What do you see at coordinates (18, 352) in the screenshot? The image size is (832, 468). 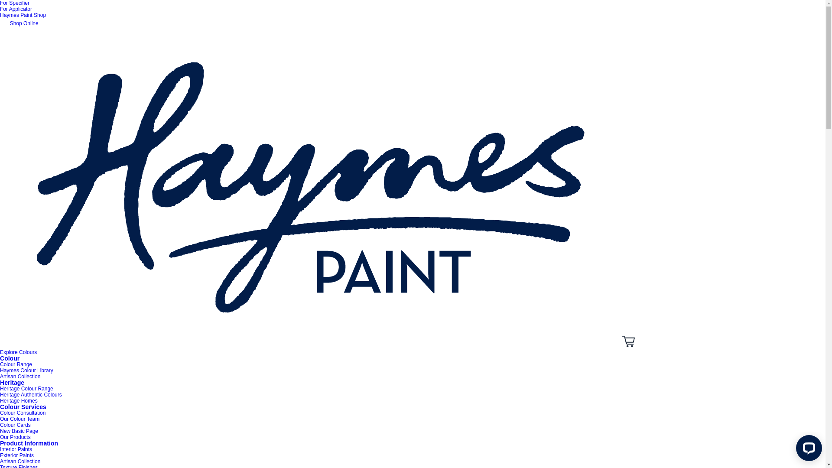 I see `Explore Colours` at bounding box center [18, 352].